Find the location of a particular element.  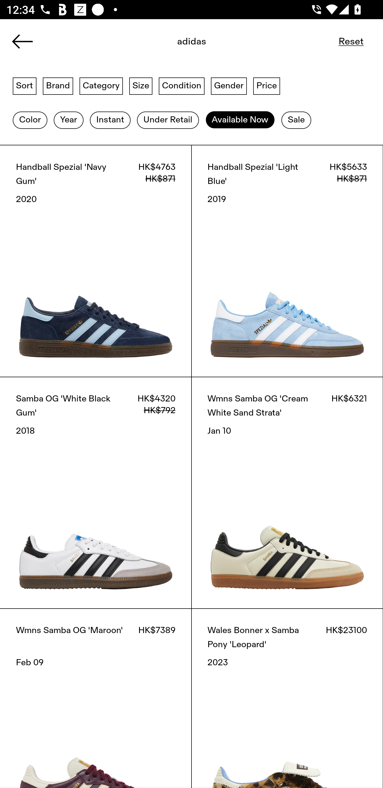

Wales Bonner x Samba Pony 'Leopard' HK$23100 2023 is located at coordinates (287, 698).